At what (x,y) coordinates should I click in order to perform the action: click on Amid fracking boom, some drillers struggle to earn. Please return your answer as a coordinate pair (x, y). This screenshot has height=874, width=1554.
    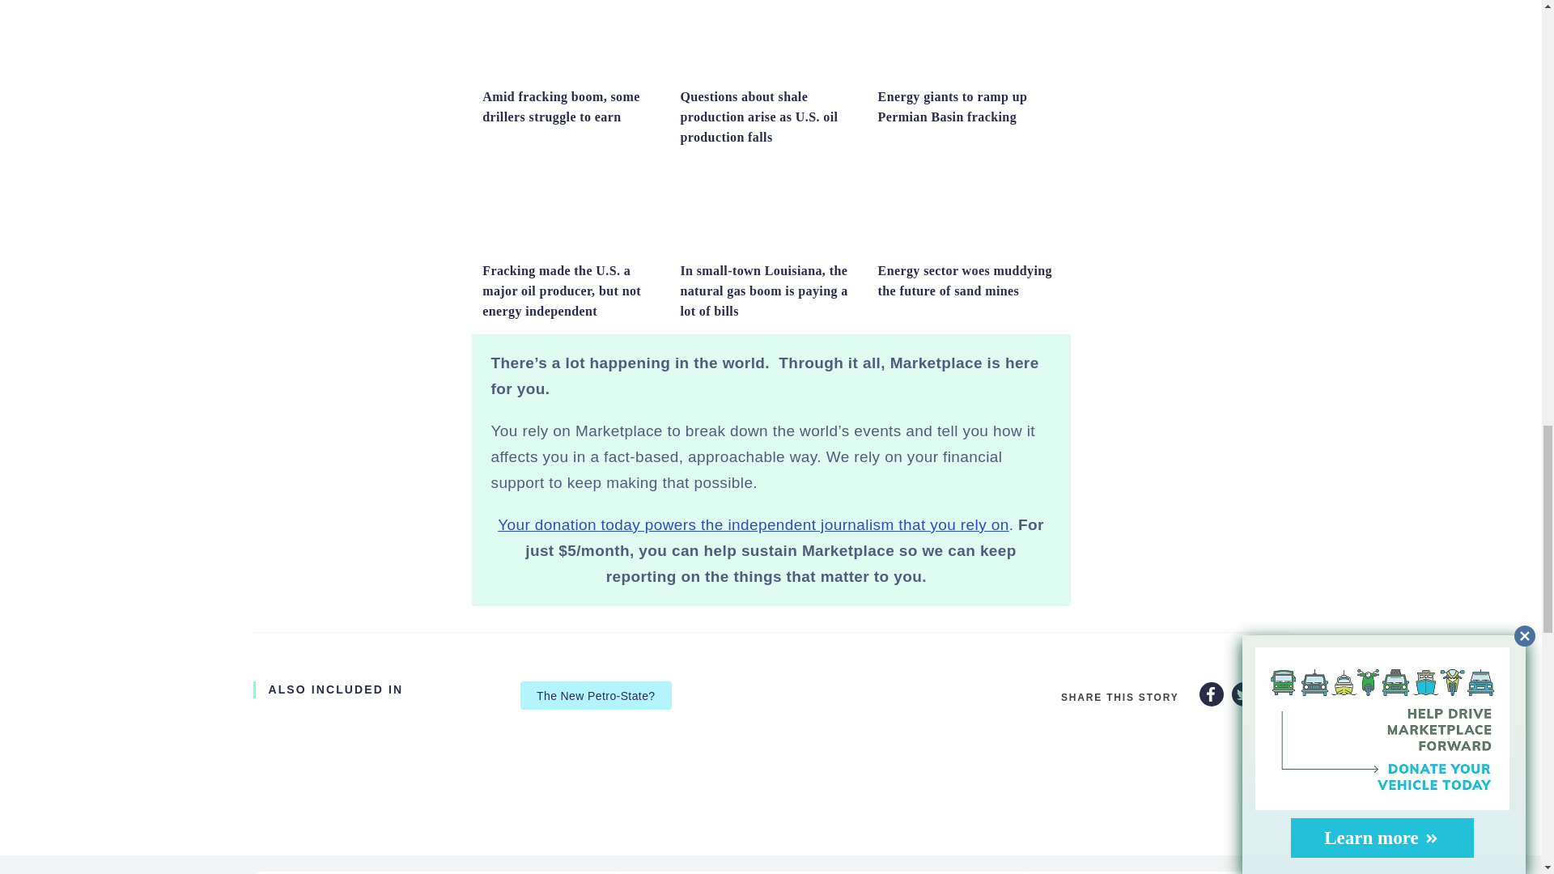
    Looking at the image, I should click on (560, 107).